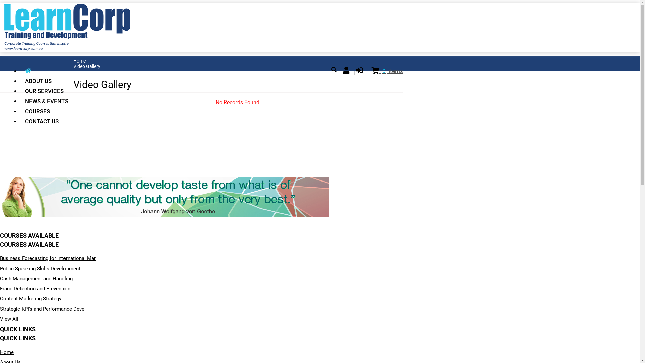 This screenshot has width=645, height=363. I want to click on Public Speaking Skills Development, so click(40, 269).